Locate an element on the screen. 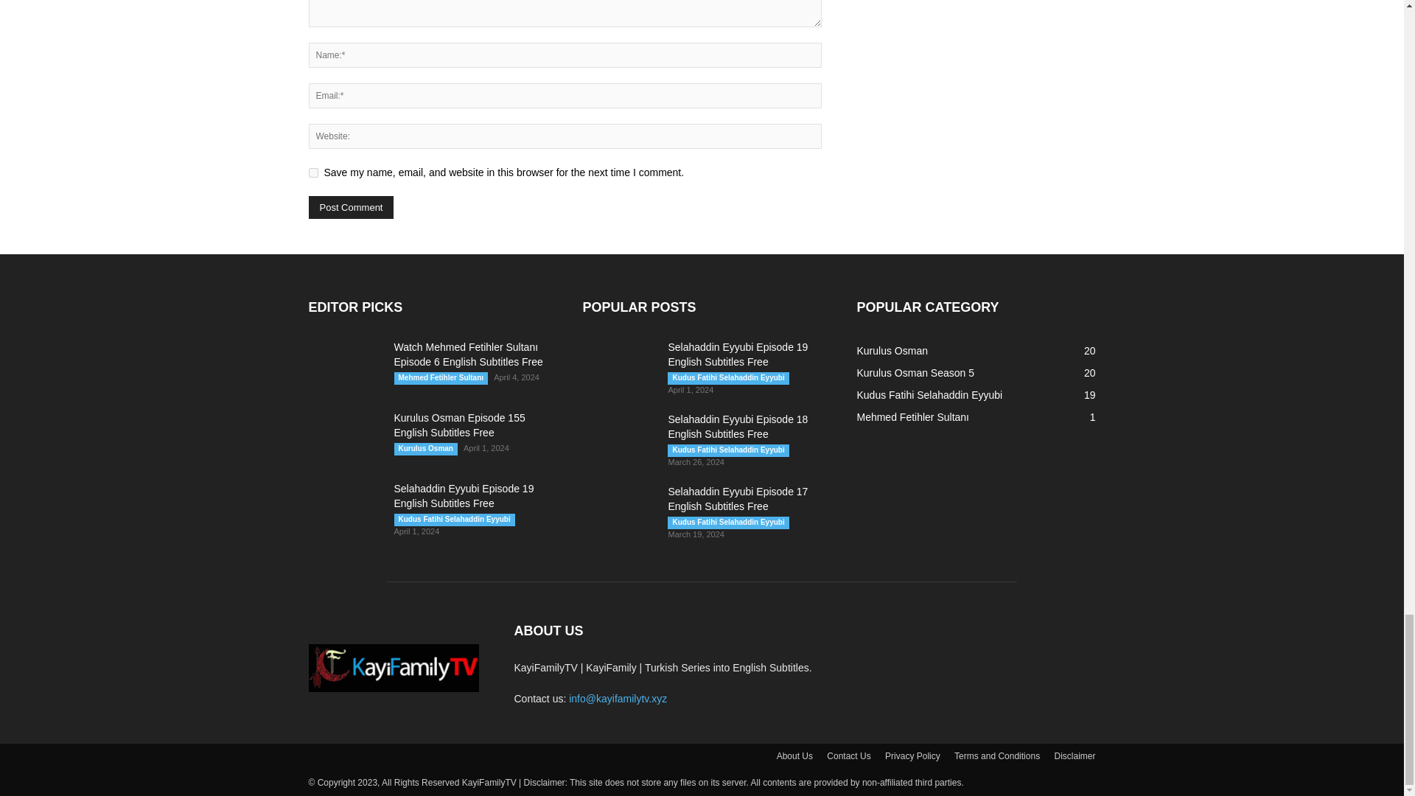  Post Comment is located at coordinates (351, 207).